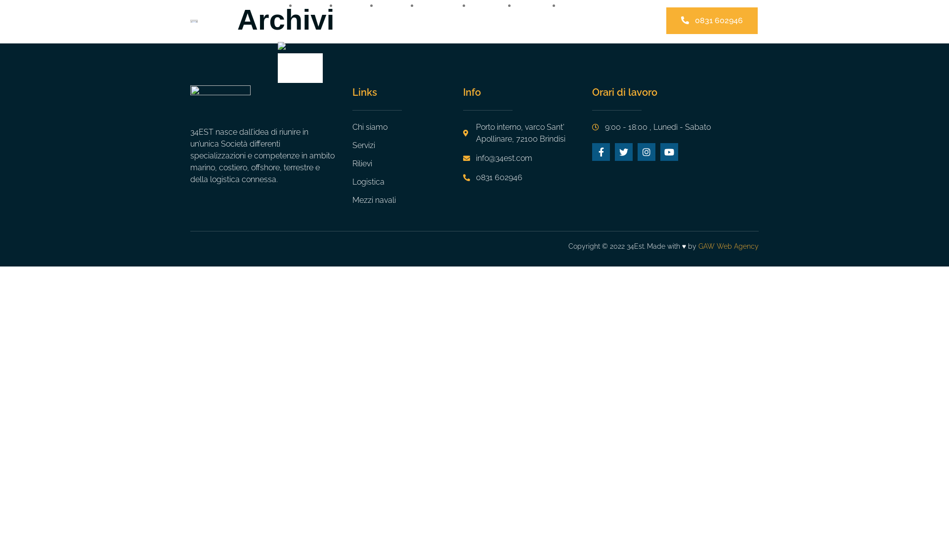 The width and height of the screenshot is (949, 533). Describe the element at coordinates (318, 6) in the screenshot. I see `Home` at that location.